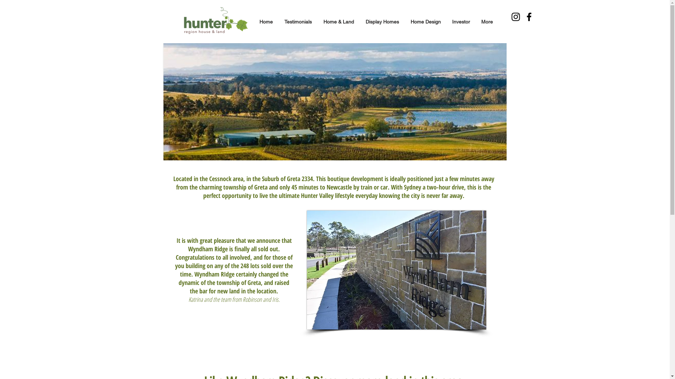 Image resolution: width=675 pixels, height=379 pixels. Describe the element at coordinates (299, 22) in the screenshot. I see `Testimonials` at that location.